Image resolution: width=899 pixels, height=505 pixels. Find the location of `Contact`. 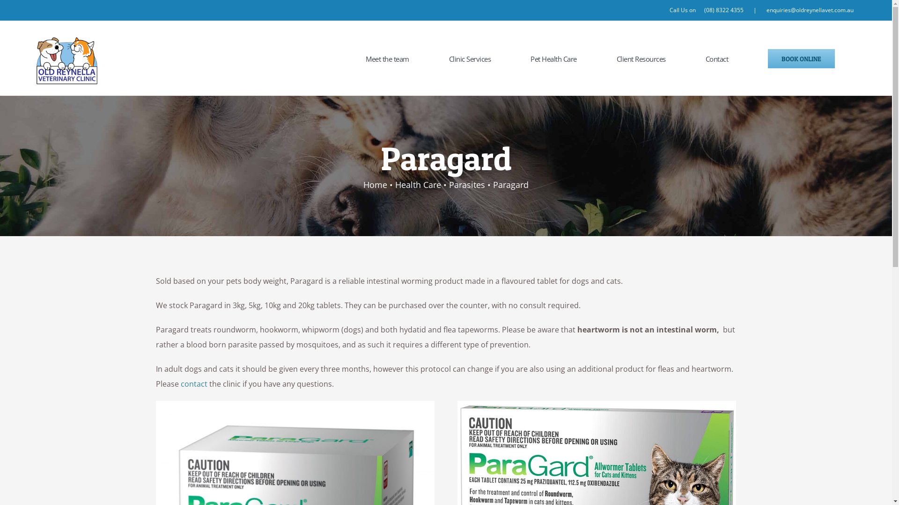

Contact is located at coordinates (717, 59).